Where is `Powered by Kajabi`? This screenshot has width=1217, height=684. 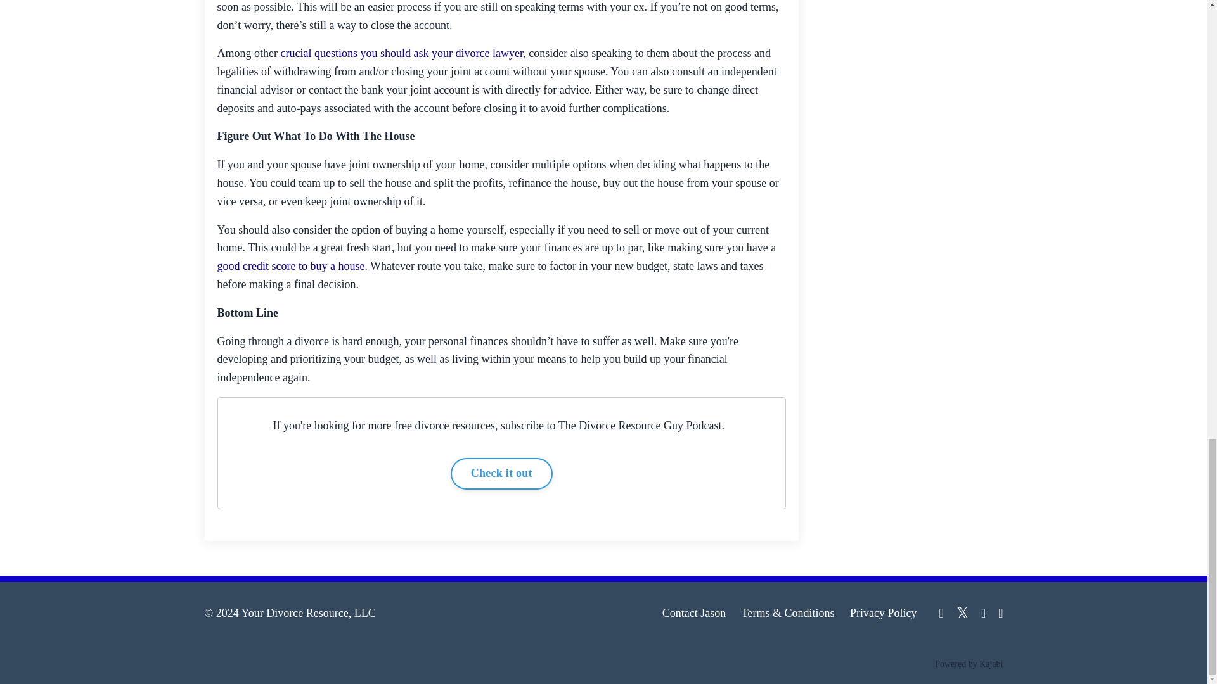 Powered by Kajabi is located at coordinates (969, 664).